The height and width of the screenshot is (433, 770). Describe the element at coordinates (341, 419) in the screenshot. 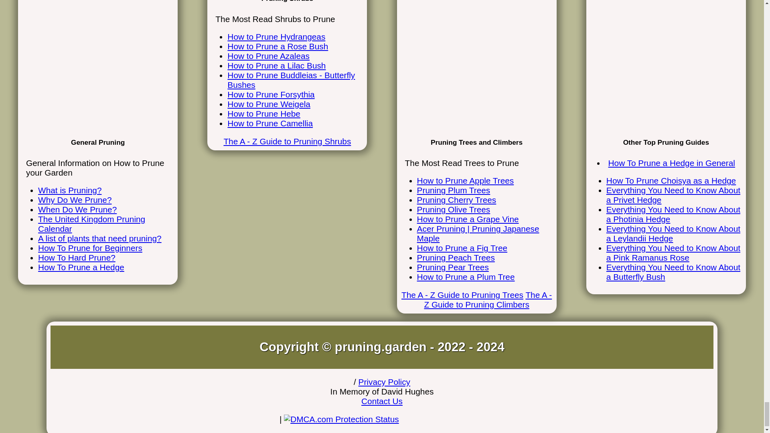

I see `DMCA.com Protection Status` at that location.